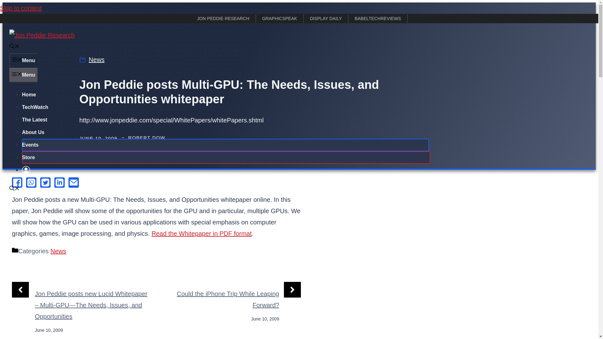 This screenshot has height=339, width=603. Describe the element at coordinates (228, 299) in the screenshot. I see `Could the iPhone Trip While Leaping Forward?` at that location.